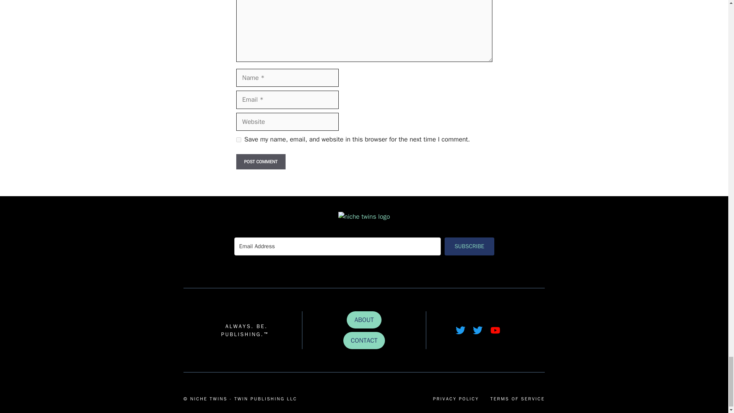 The image size is (734, 413). What do you see at coordinates (364, 340) in the screenshot?
I see `CONTACT` at bounding box center [364, 340].